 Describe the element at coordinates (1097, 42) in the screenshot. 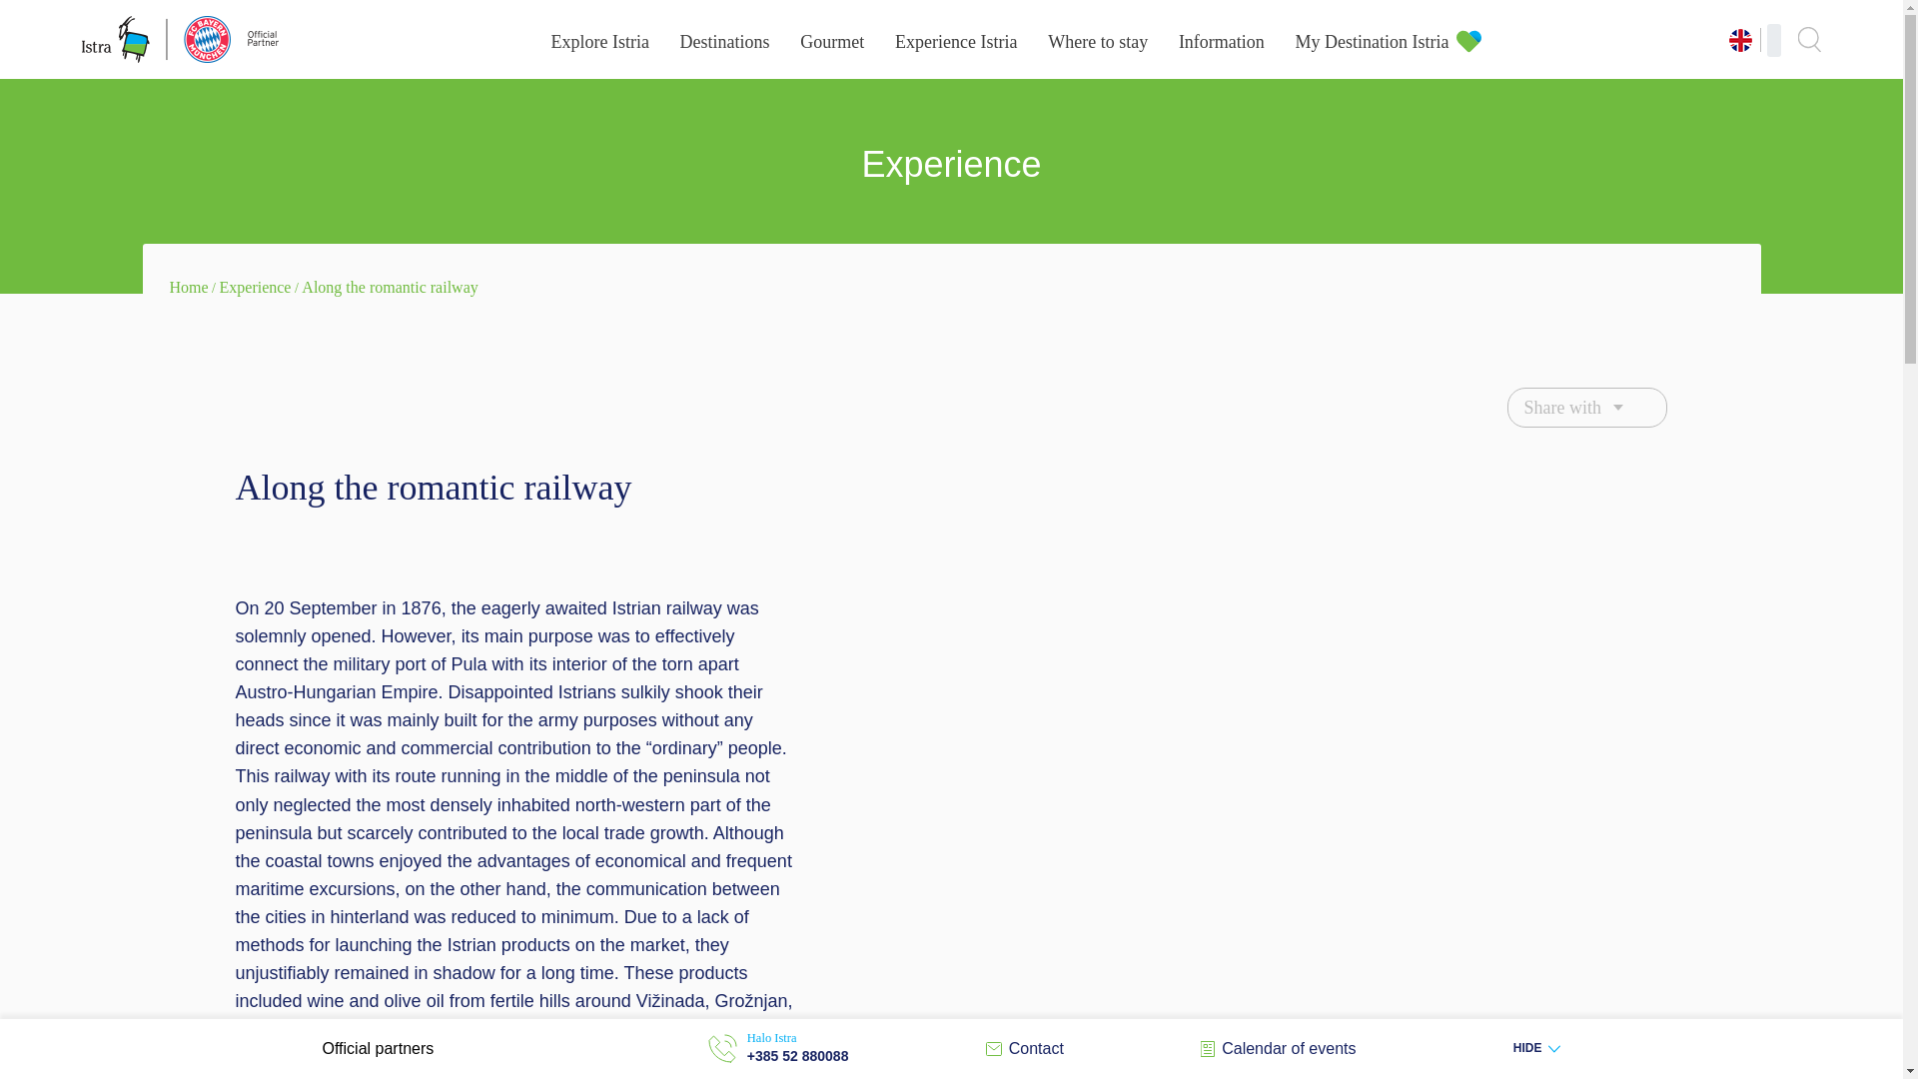

I see `Where to stay` at that location.